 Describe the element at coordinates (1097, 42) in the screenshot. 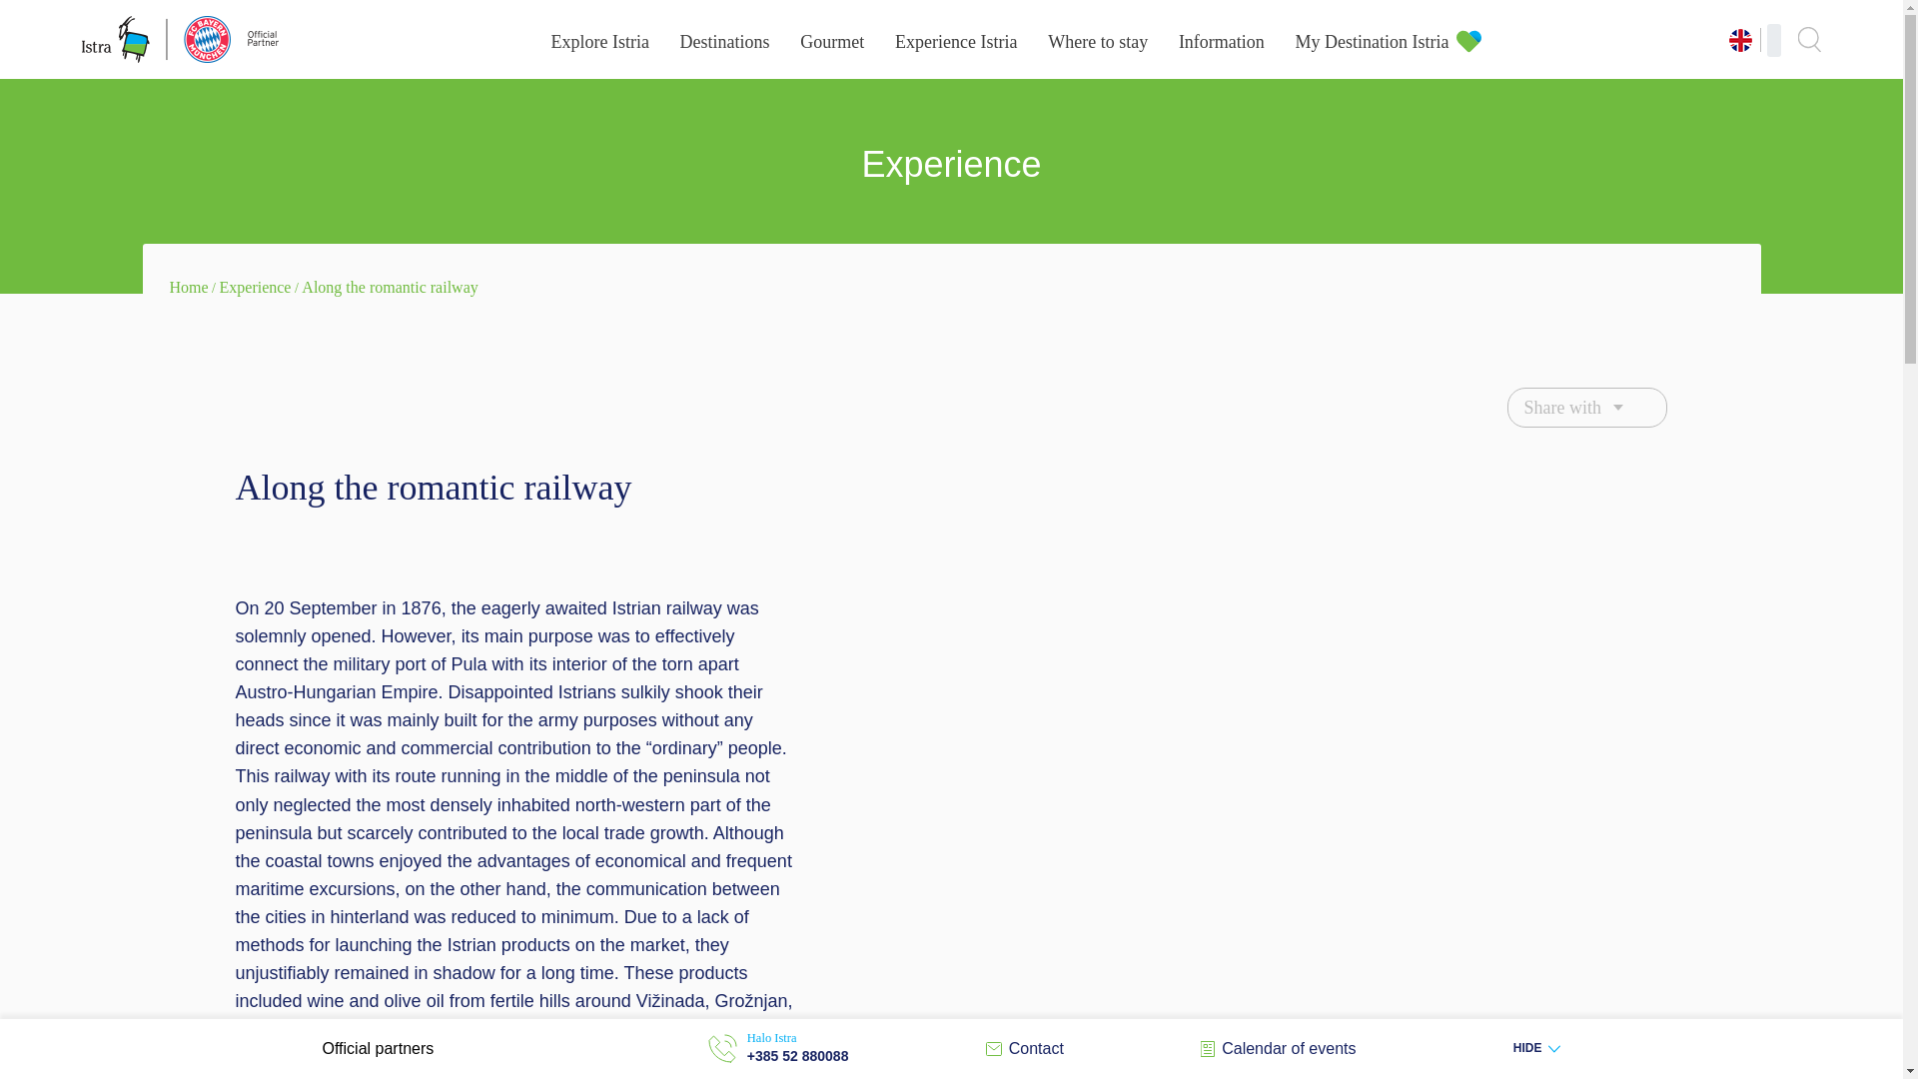

I see `Where to stay` at that location.